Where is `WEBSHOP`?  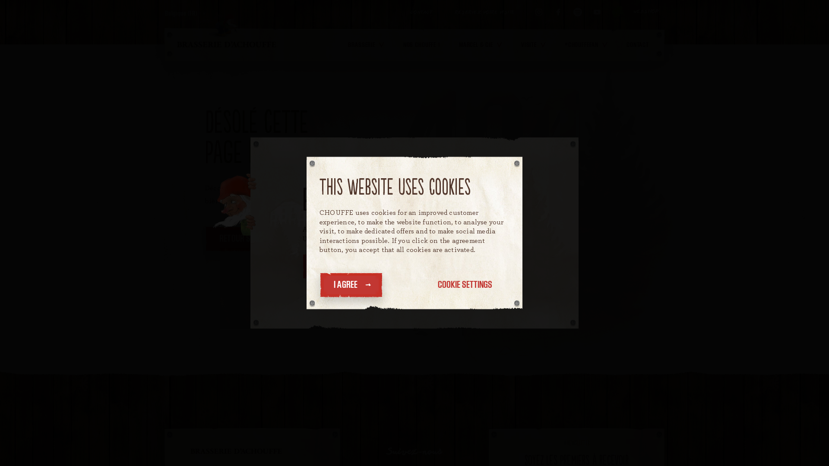
WEBSHOP is located at coordinates (646, 12).